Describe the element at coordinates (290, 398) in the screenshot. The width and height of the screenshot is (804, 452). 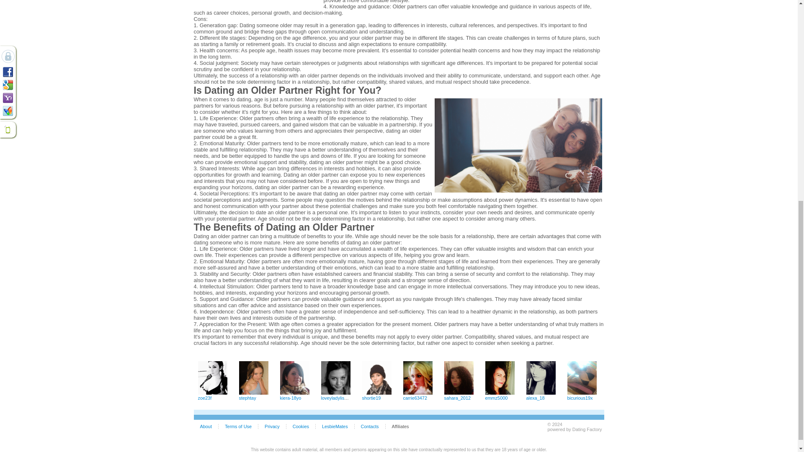
I see `kiera-18yo` at that location.